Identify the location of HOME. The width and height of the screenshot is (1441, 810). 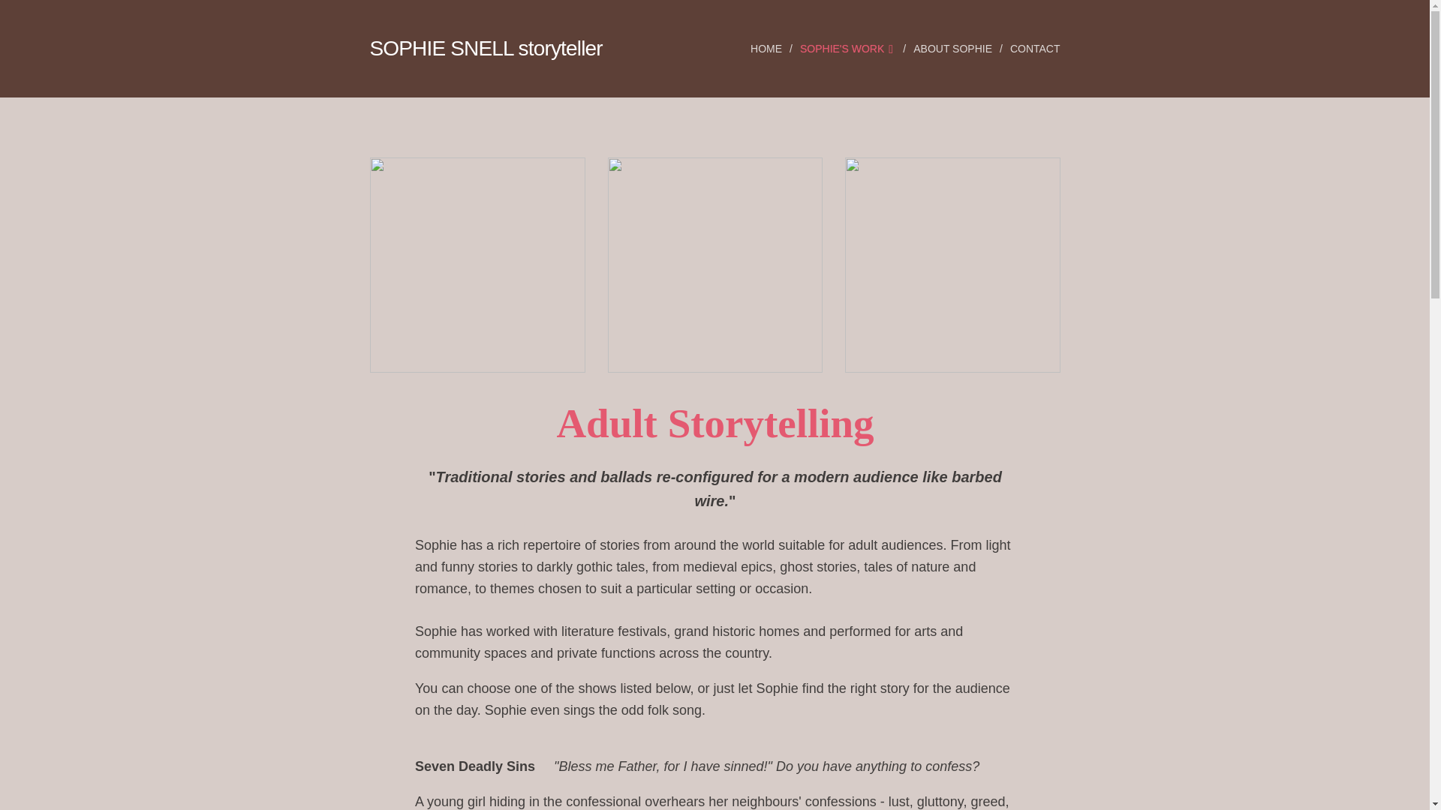
(769, 48).